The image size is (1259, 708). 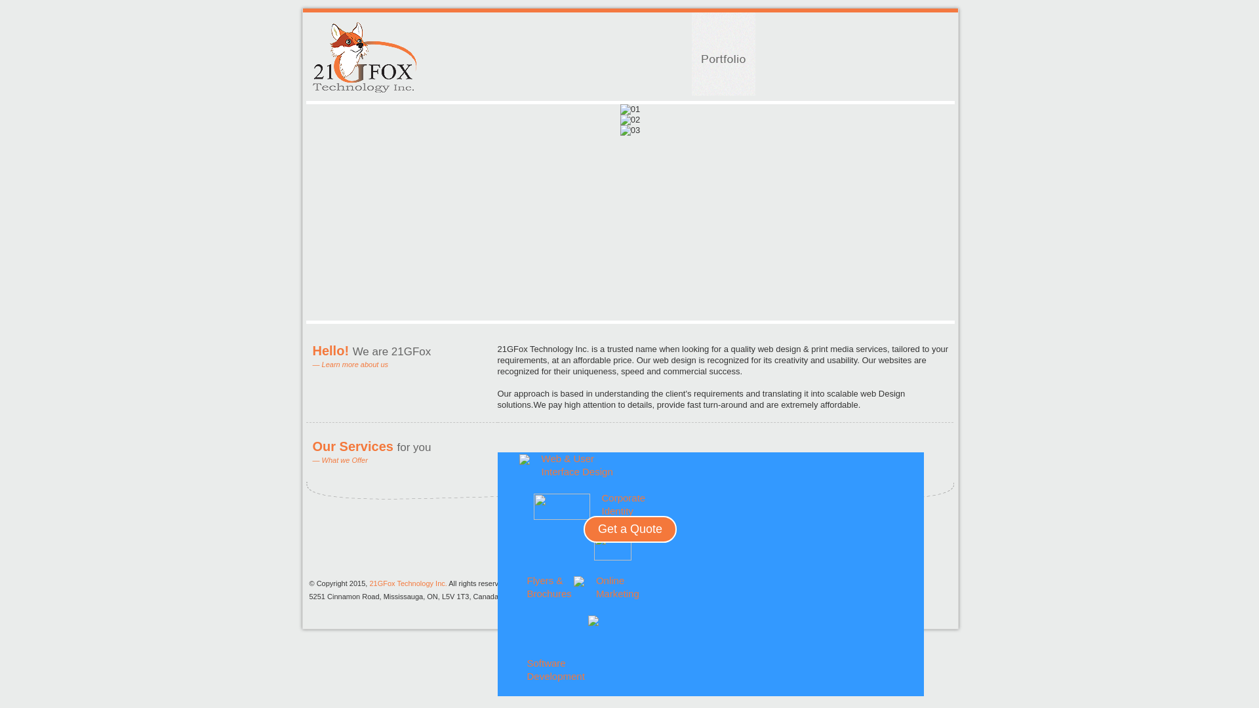 I want to click on Web & User
Interface Design, so click(x=577, y=465).